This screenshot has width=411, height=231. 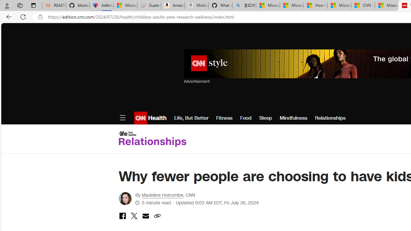 I want to click on copy link to clipboard, so click(x=157, y=216).